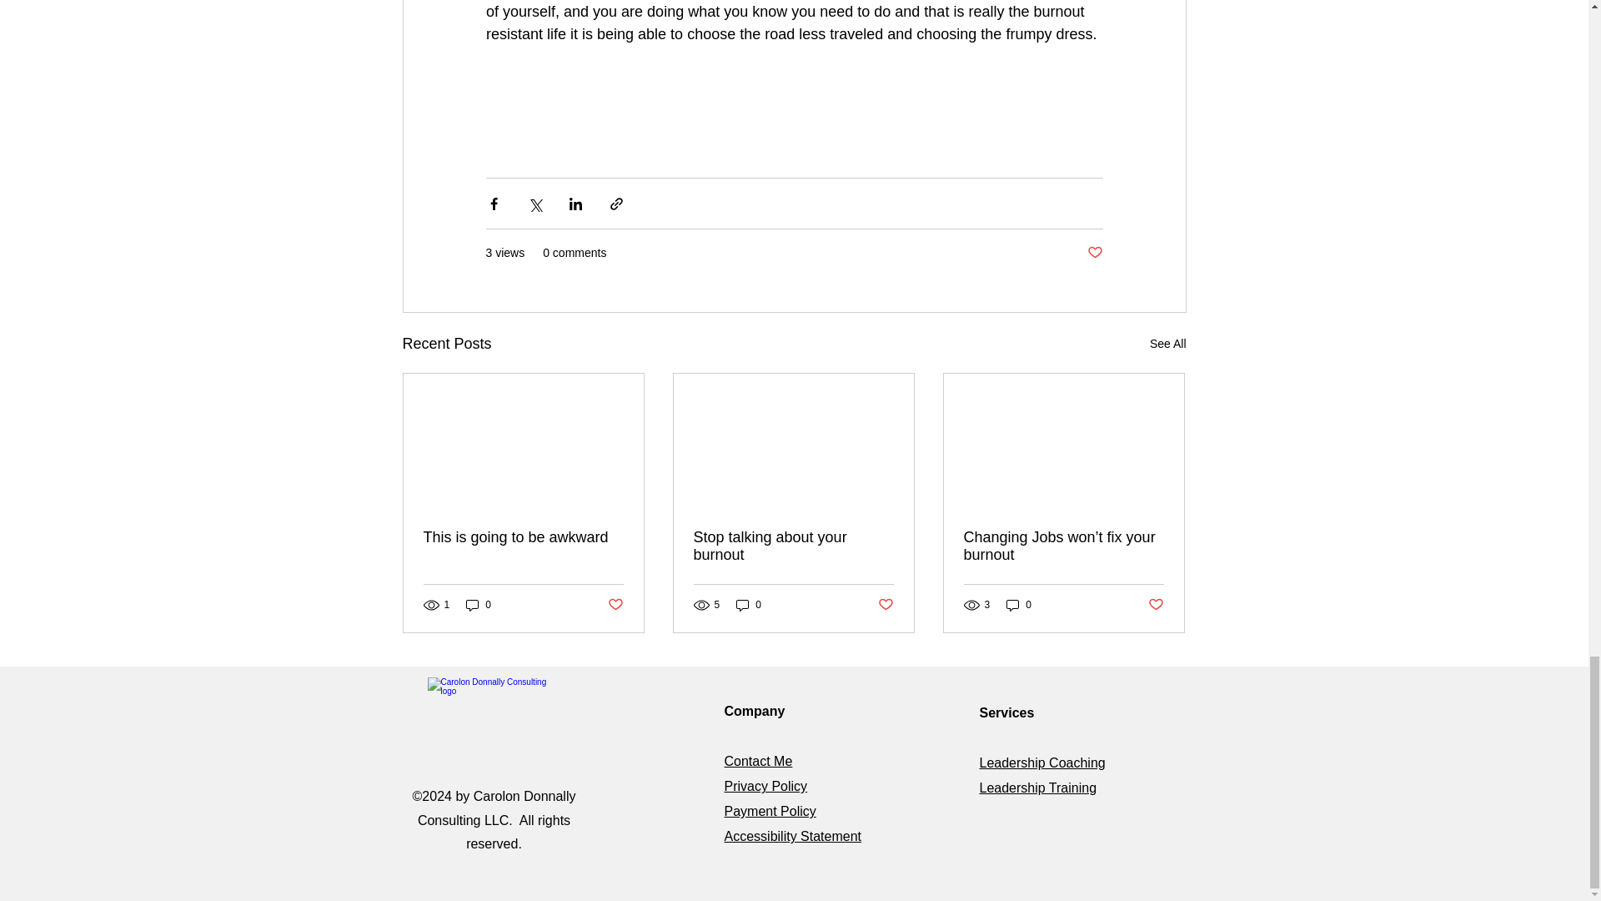  Describe the element at coordinates (479, 606) in the screenshot. I see `0` at that location.